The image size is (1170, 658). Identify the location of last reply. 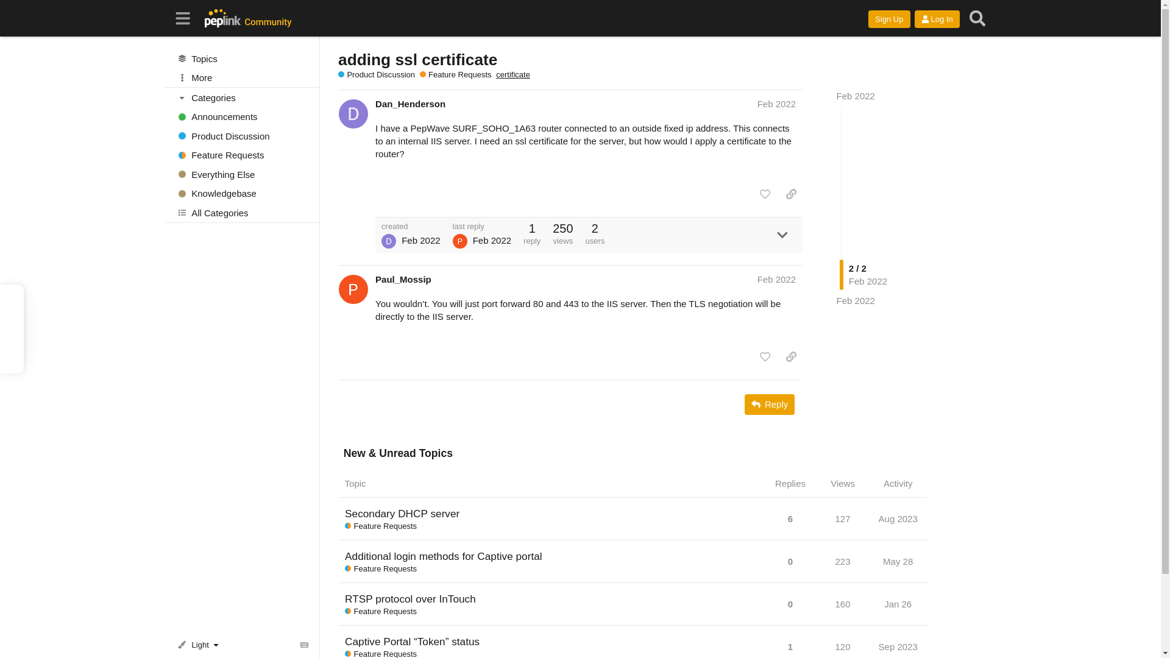
(483, 227).